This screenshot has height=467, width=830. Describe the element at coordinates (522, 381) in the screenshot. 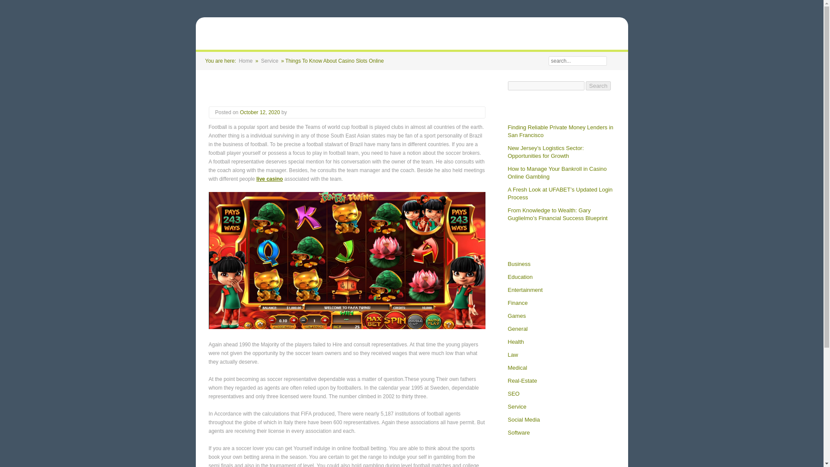

I see `Real-Estate` at that location.